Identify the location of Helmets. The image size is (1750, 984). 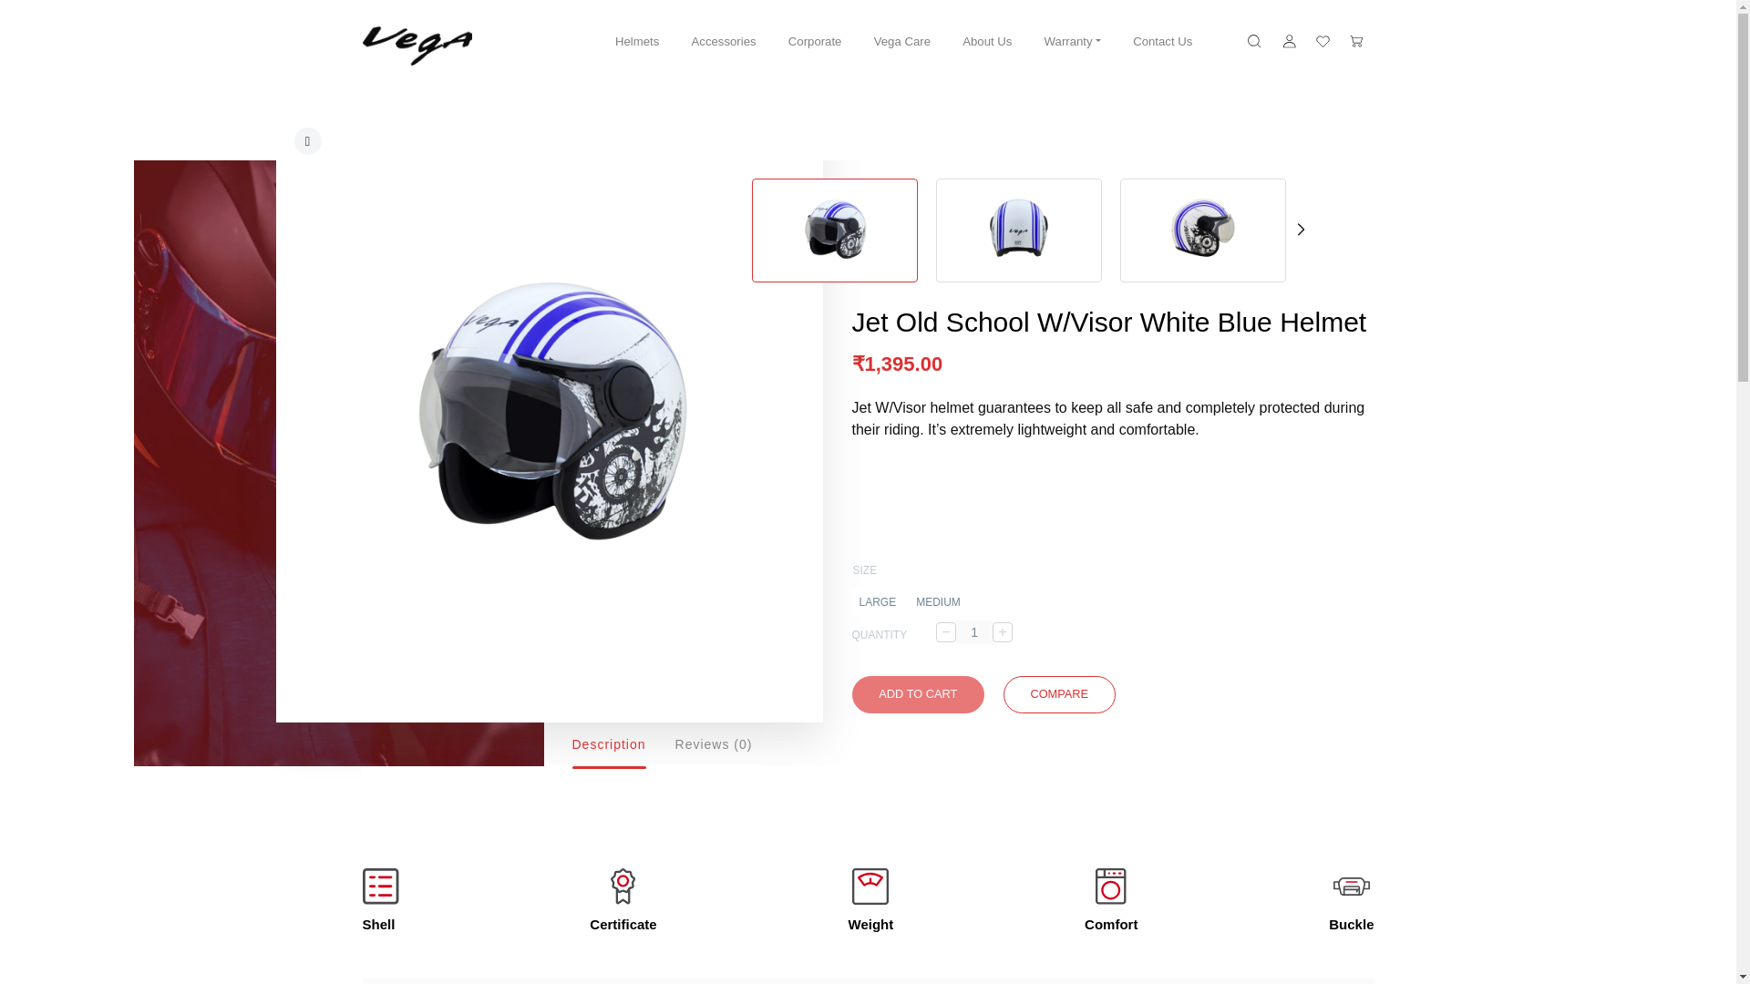
(636, 42).